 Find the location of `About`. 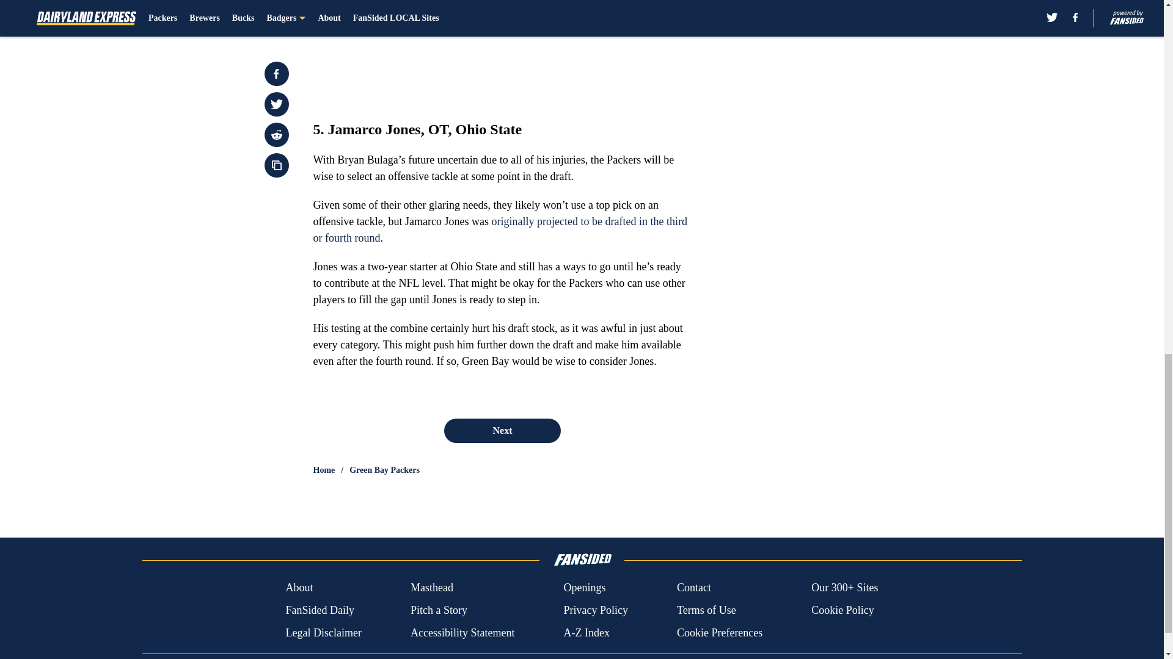

About is located at coordinates (299, 588).